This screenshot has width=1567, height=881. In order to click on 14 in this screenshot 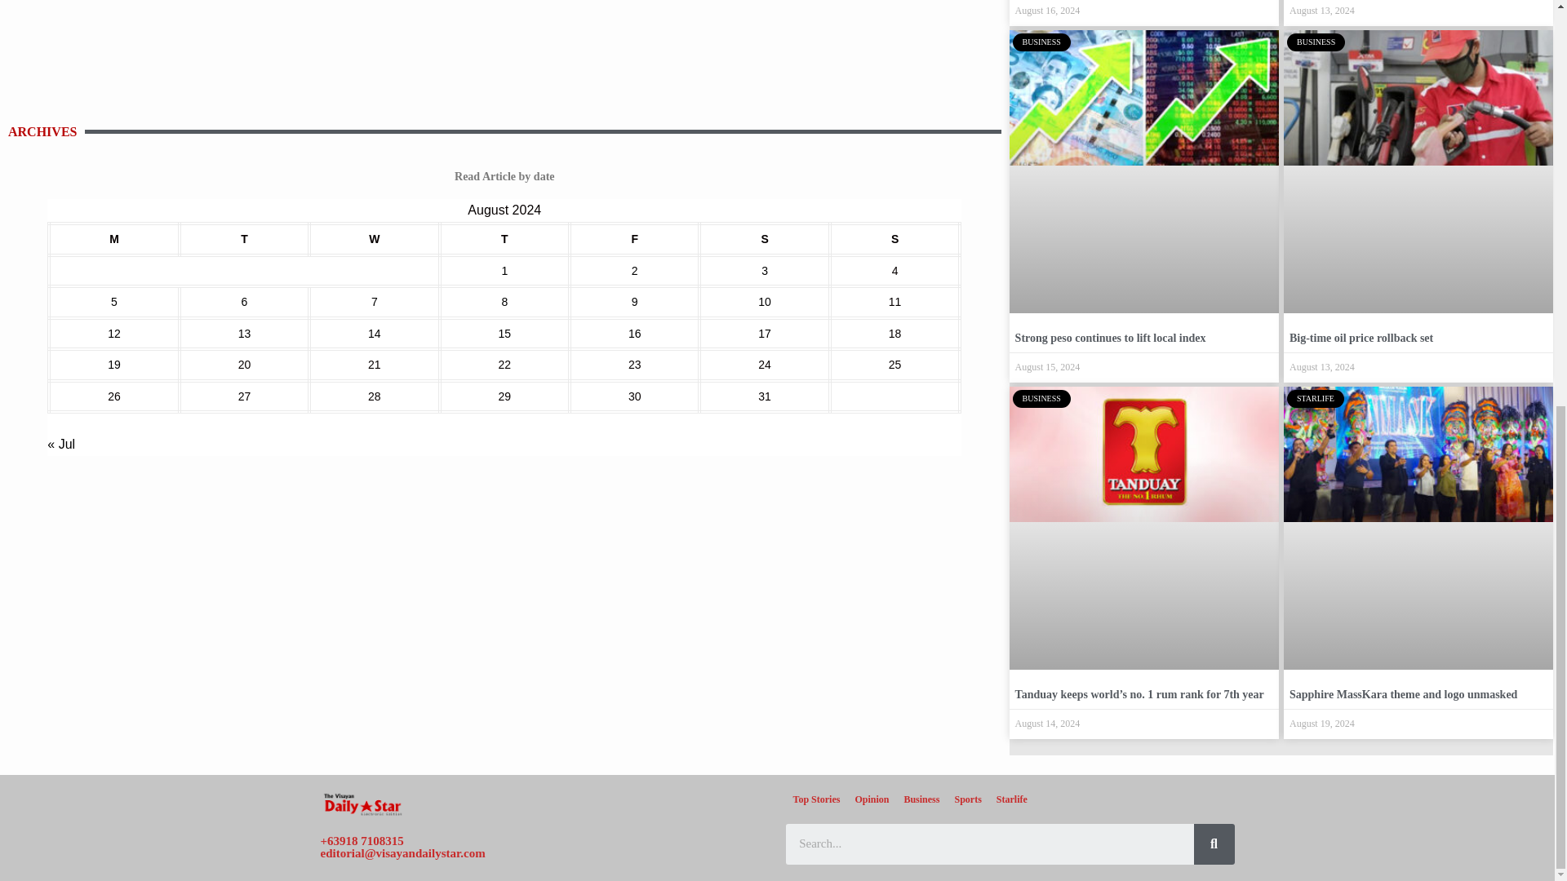, I will do `click(374, 333)`.